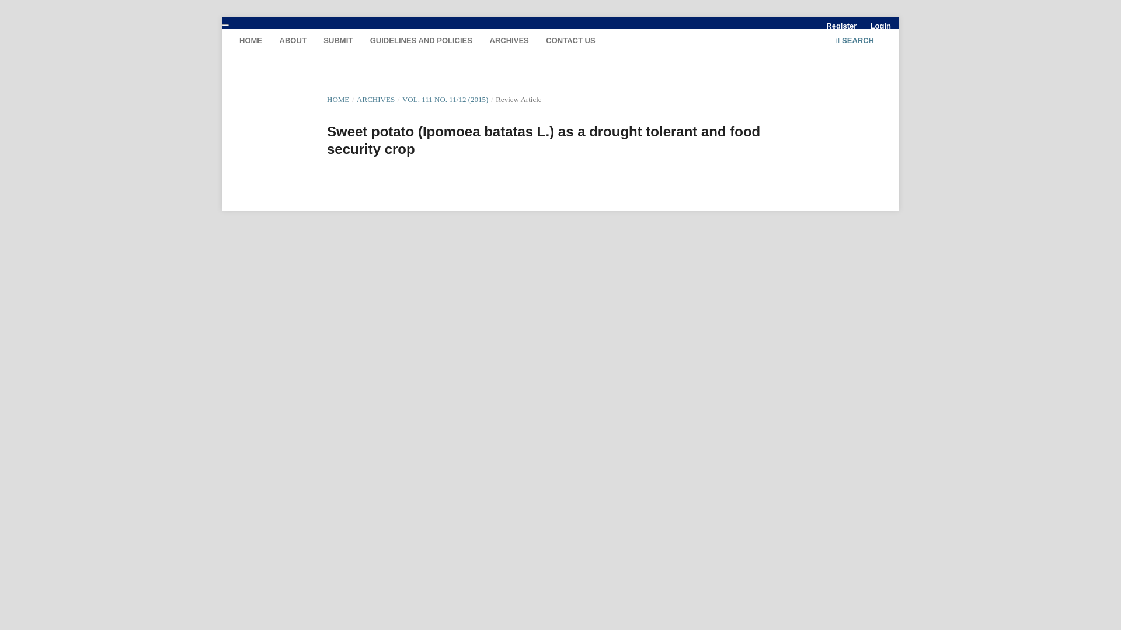  What do you see at coordinates (375, 99) in the screenshot?
I see `ARCHIVES` at bounding box center [375, 99].